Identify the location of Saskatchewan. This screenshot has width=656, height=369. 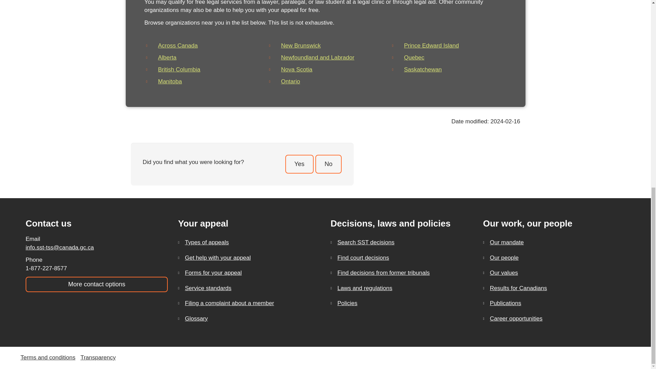
(423, 69).